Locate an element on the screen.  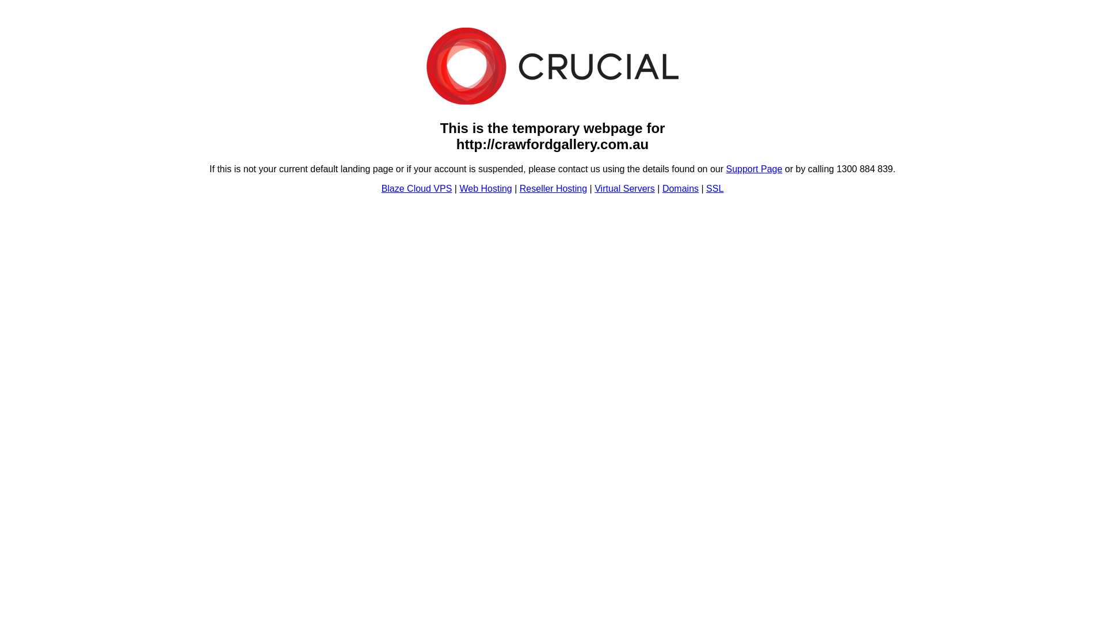
Web Hosting is located at coordinates (486, 189).